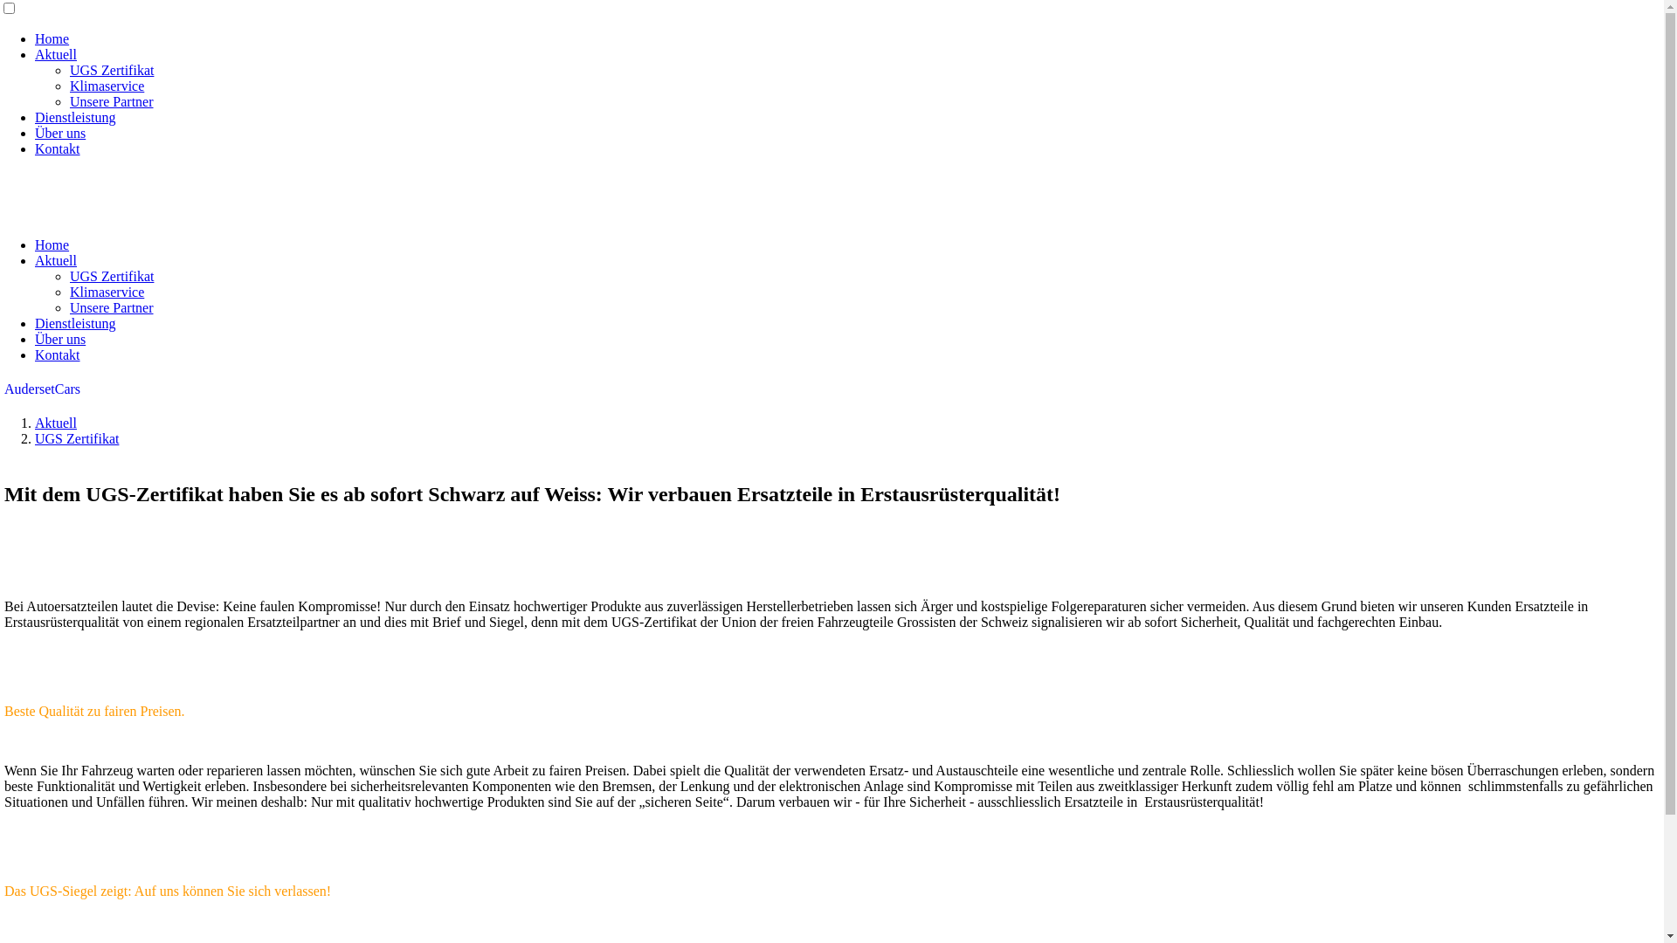 Image resolution: width=1677 pixels, height=943 pixels. I want to click on Home, so click(52, 244).